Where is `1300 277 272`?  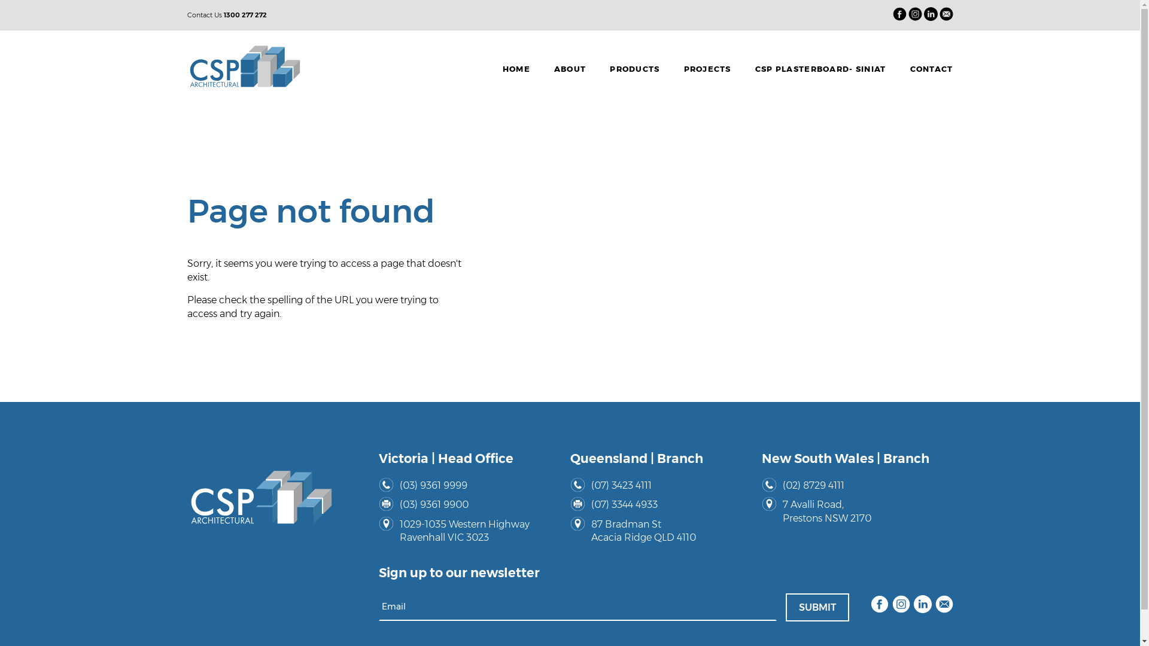 1300 277 272 is located at coordinates (245, 15).